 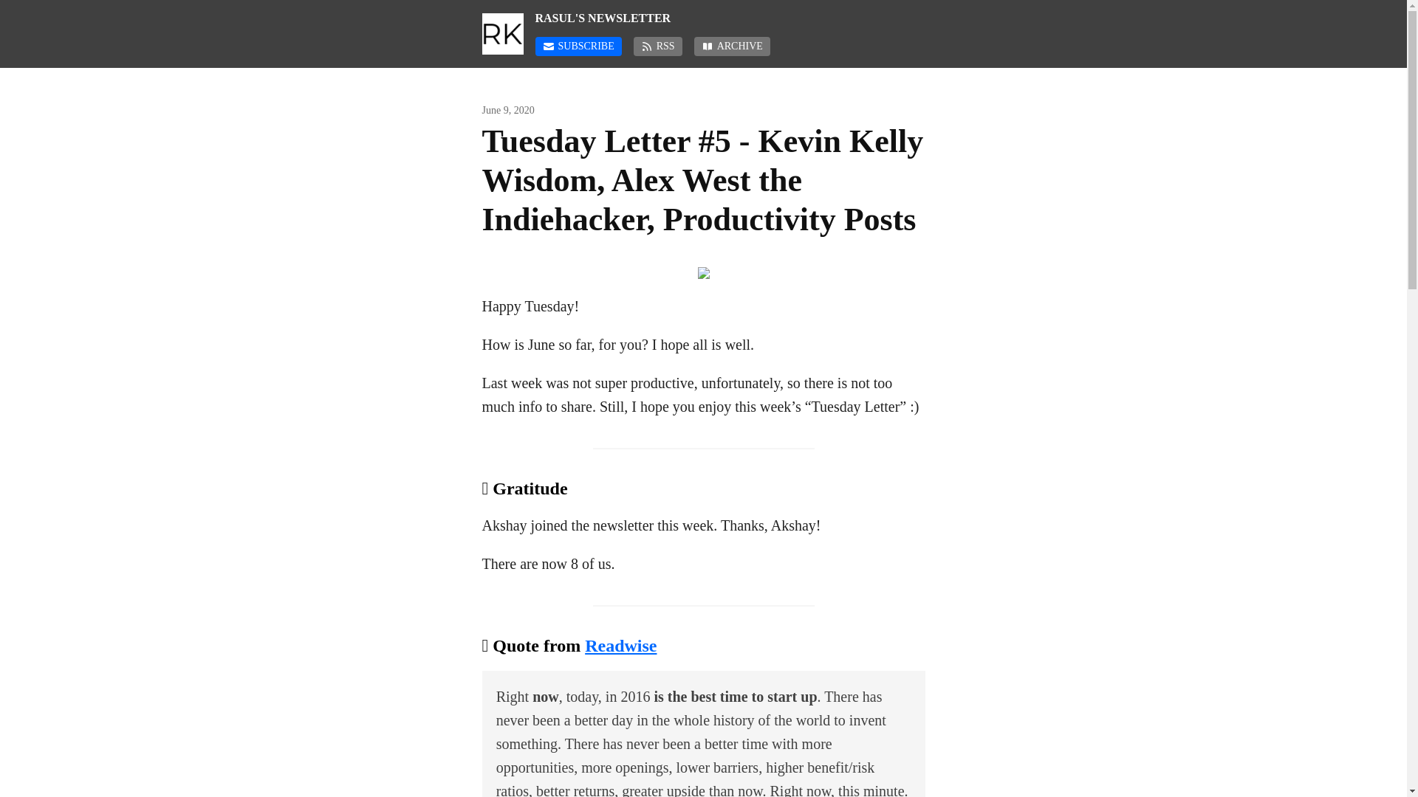 What do you see at coordinates (732, 46) in the screenshot?
I see `ARCHIVE` at bounding box center [732, 46].